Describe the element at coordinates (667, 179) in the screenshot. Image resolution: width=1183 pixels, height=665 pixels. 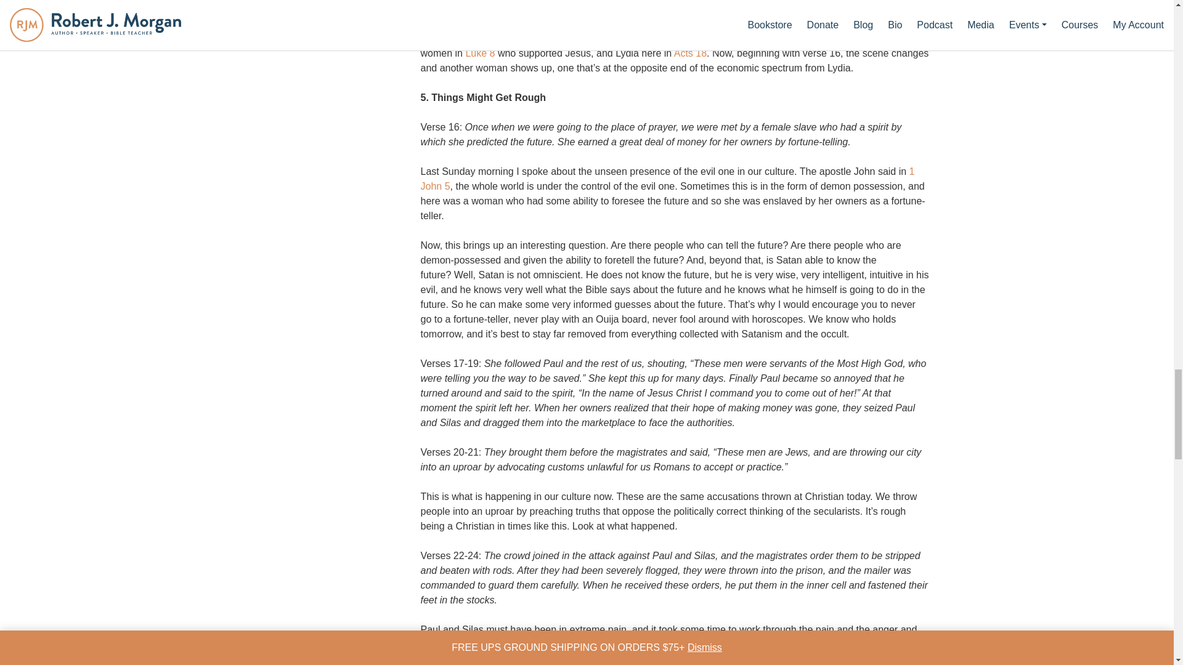
I see `1 John 5` at that location.